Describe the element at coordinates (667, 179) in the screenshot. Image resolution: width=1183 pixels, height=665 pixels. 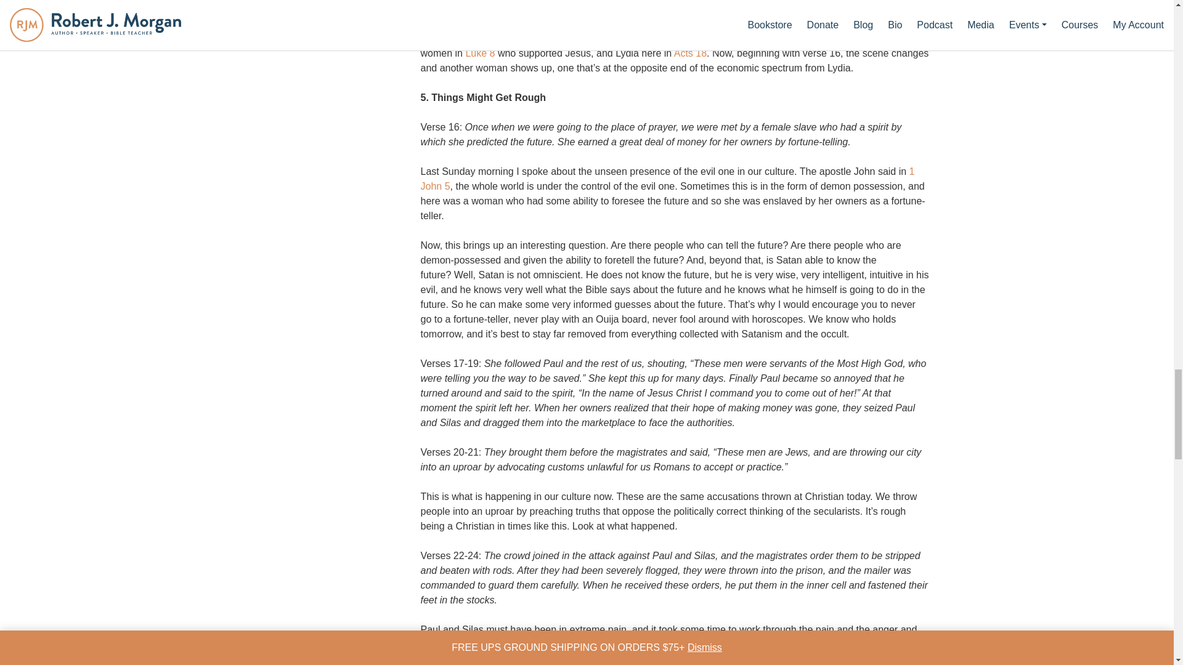
I see `1 John 5` at that location.